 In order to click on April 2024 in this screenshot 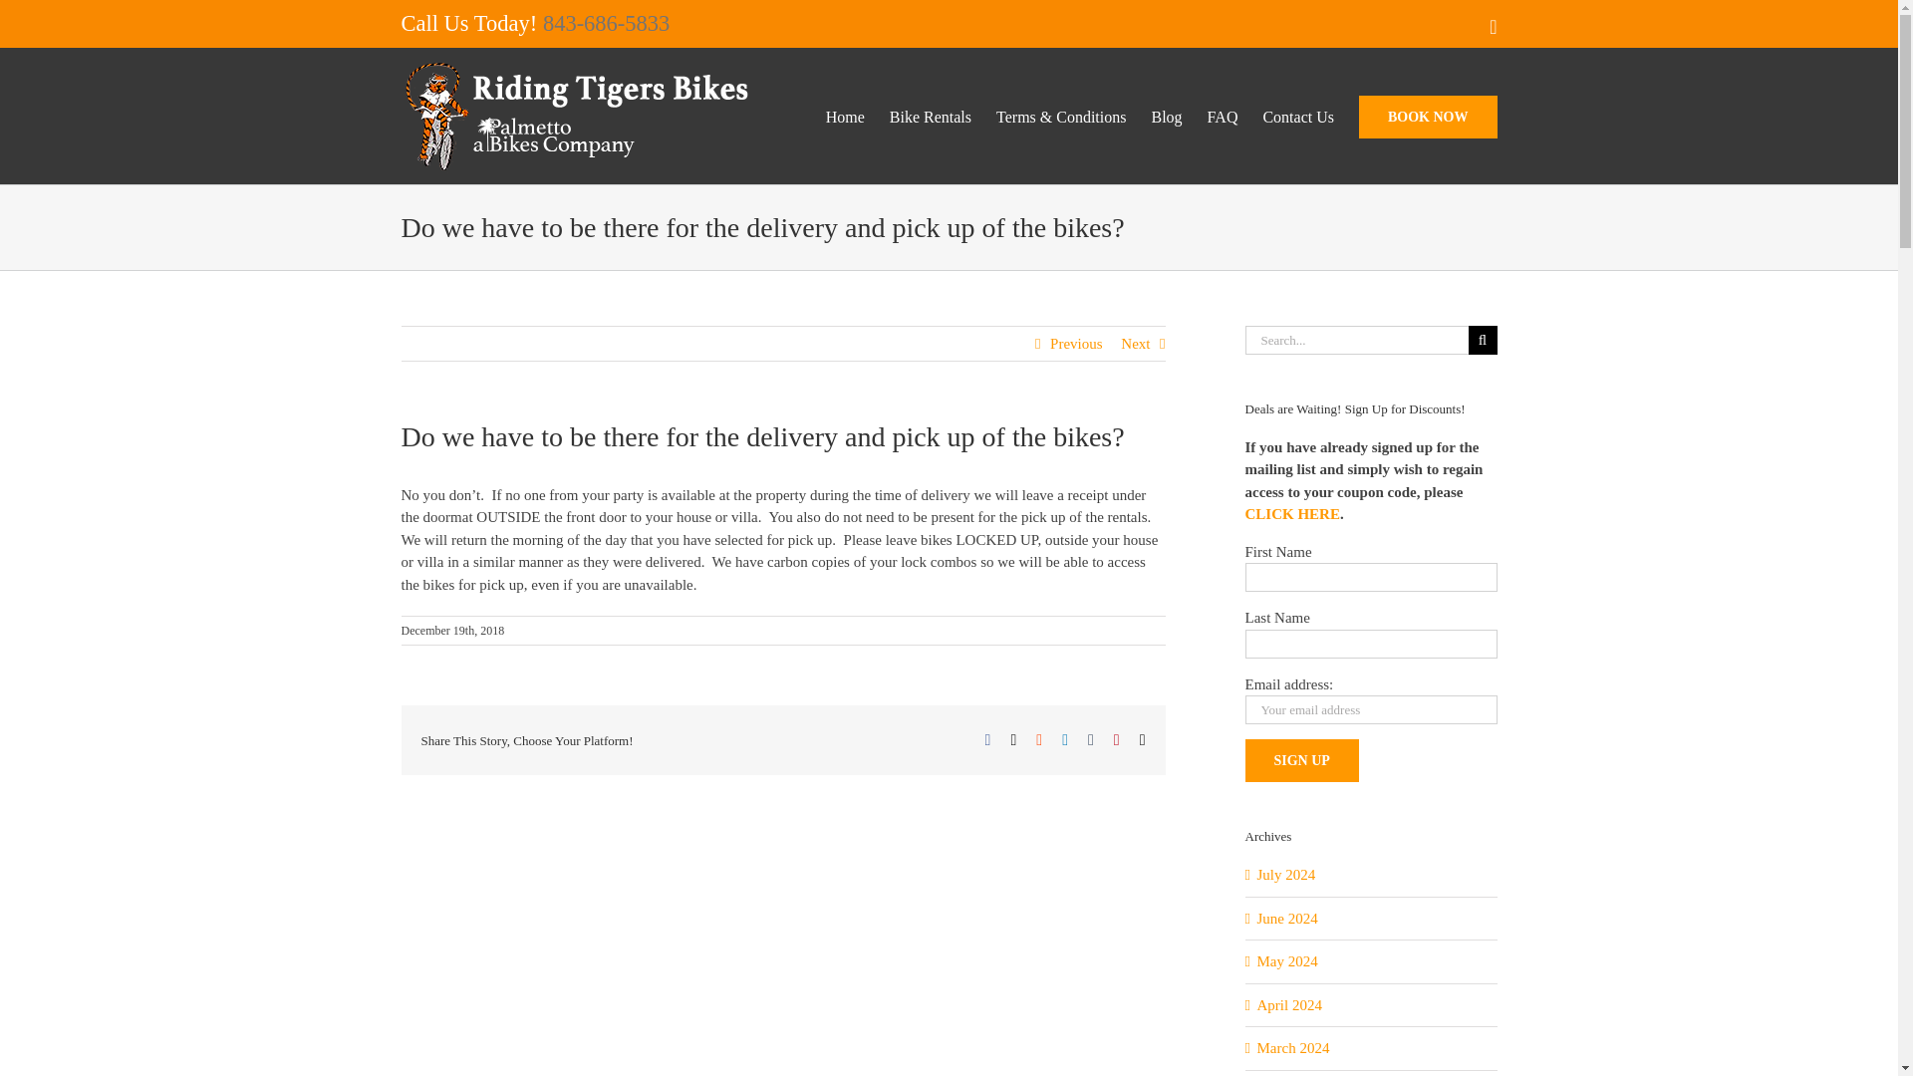, I will do `click(1289, 1005)`.